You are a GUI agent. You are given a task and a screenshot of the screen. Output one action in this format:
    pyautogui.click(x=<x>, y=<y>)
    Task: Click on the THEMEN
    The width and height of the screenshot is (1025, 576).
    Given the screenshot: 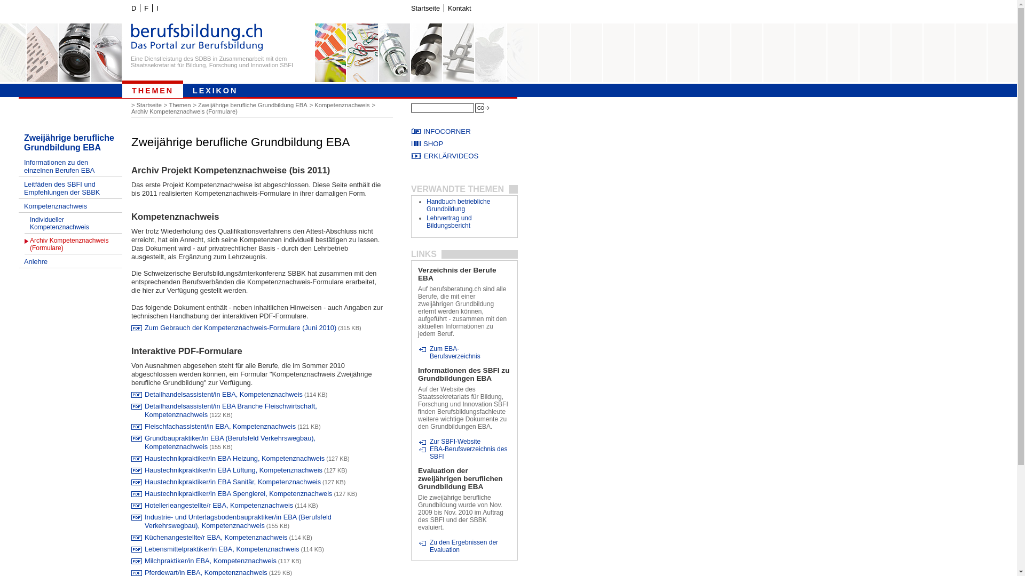 What is the action you would take?
    pyautogui.click(x=153, y=90)
    